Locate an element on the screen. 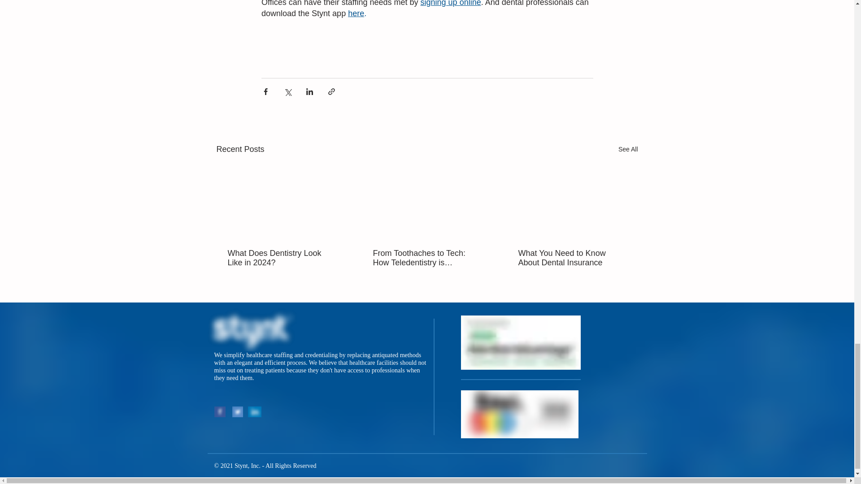 Image resolution: width=861 pixels, height=484 pixels. What You Need to Know About Dental Insurance is located at coordinates (572, 258).